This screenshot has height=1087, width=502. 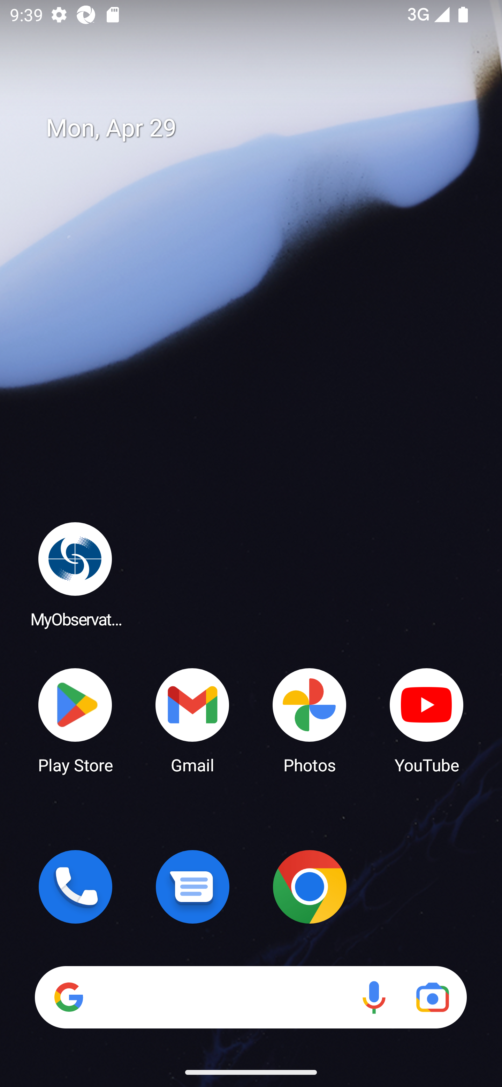 What do you see at coordinates (427, 720) in the screenshot?
I see `YouTube` at bounding box center [427, 720].